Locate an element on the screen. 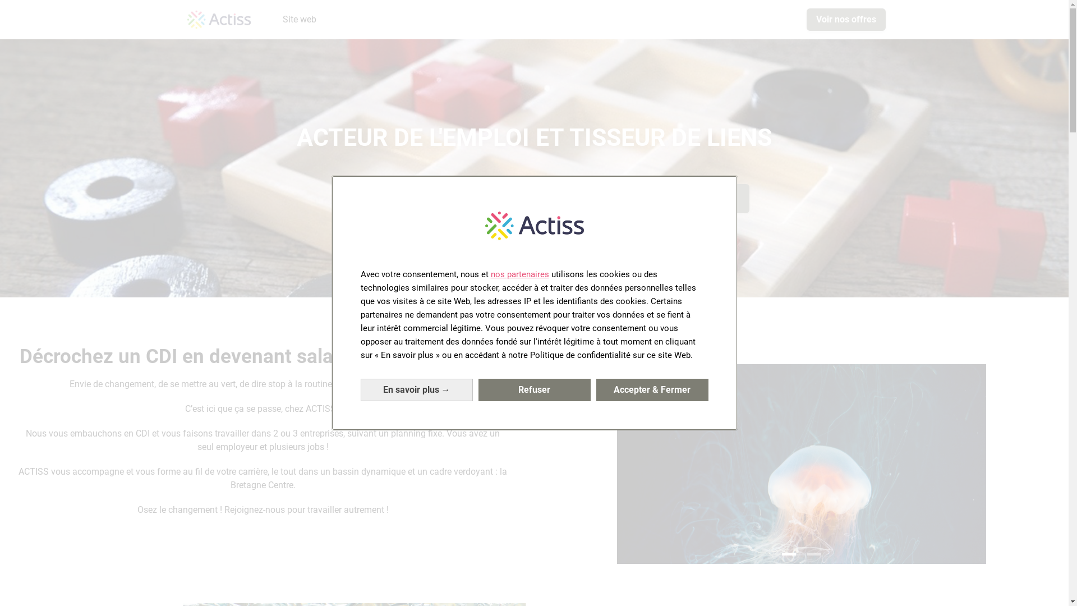 Image resolution: width=1077 pixels, height=606 pixels. nos partenaires is located at coordinates (519, 274).